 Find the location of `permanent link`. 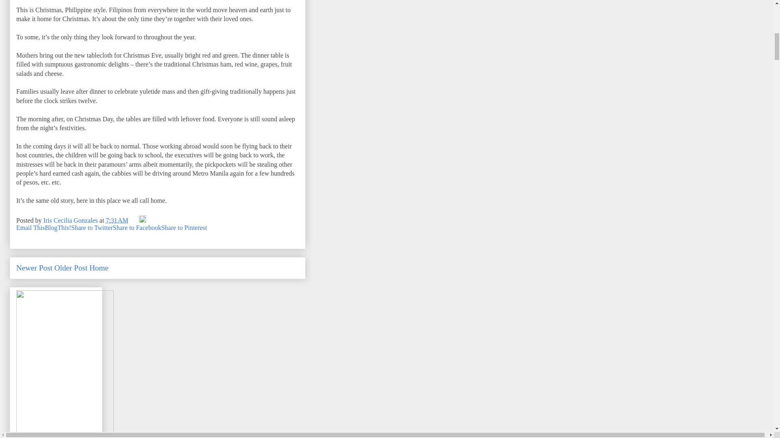

permanent link is located at coordinates (116, 220).